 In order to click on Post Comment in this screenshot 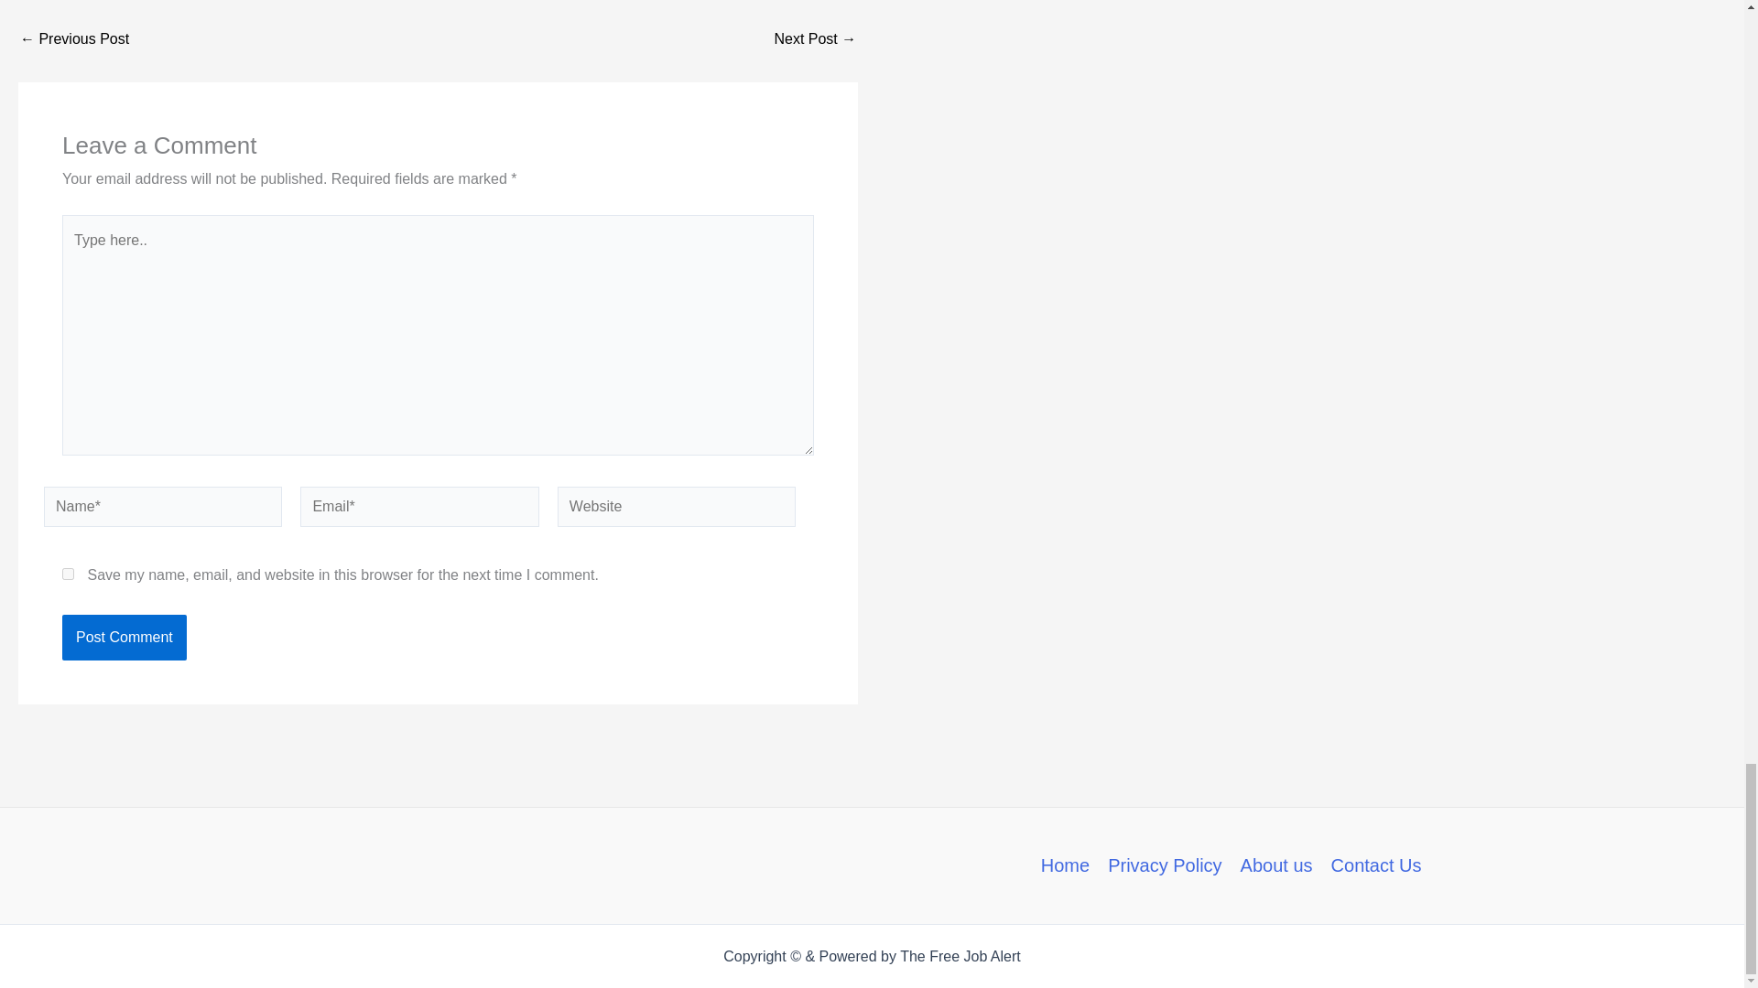, I will do `click(124, 637)`.